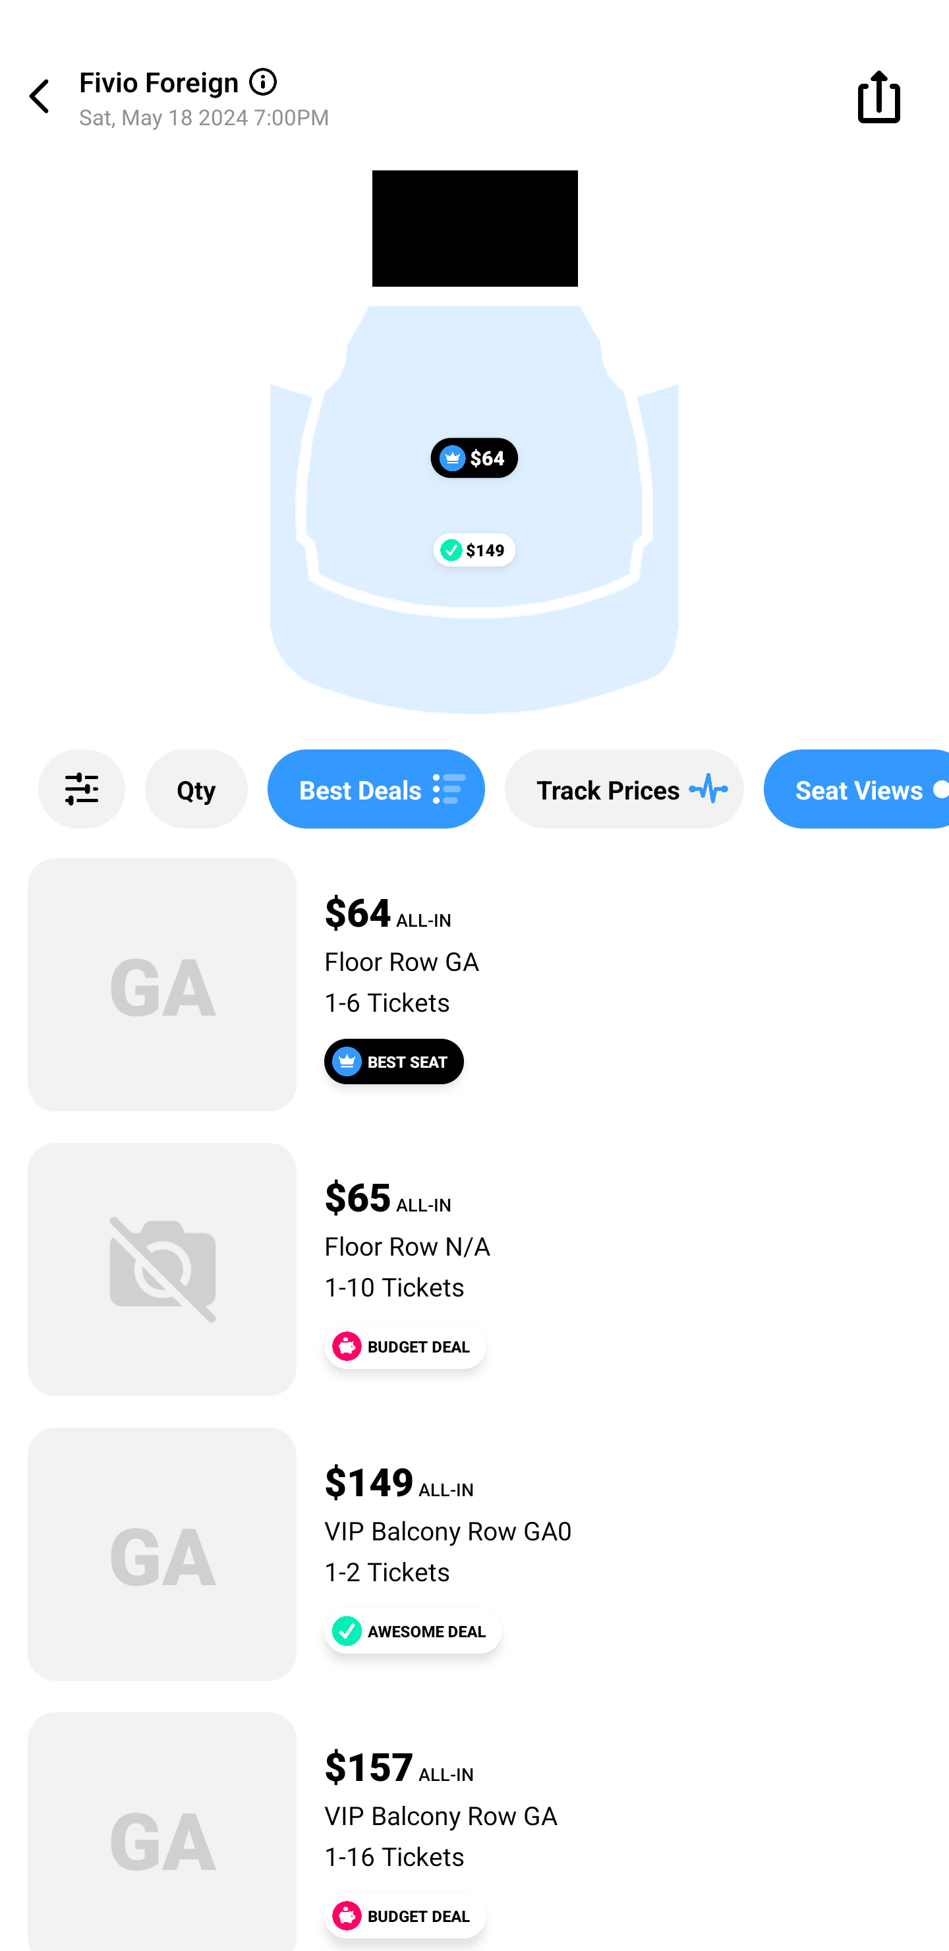 The height and width of the screenshot is (1951, 949). Describe the element at coordinates (413, 1631) in the screenshot. I see `AWESOME DEAL` at that location.